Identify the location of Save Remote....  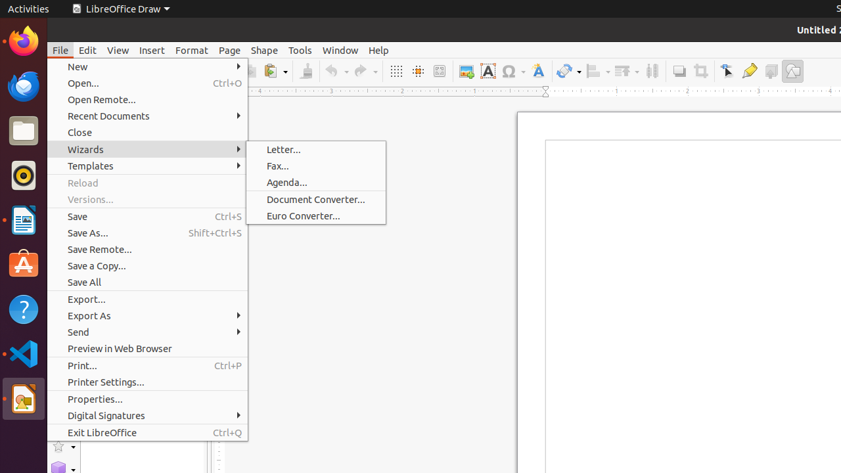
(147, 249).